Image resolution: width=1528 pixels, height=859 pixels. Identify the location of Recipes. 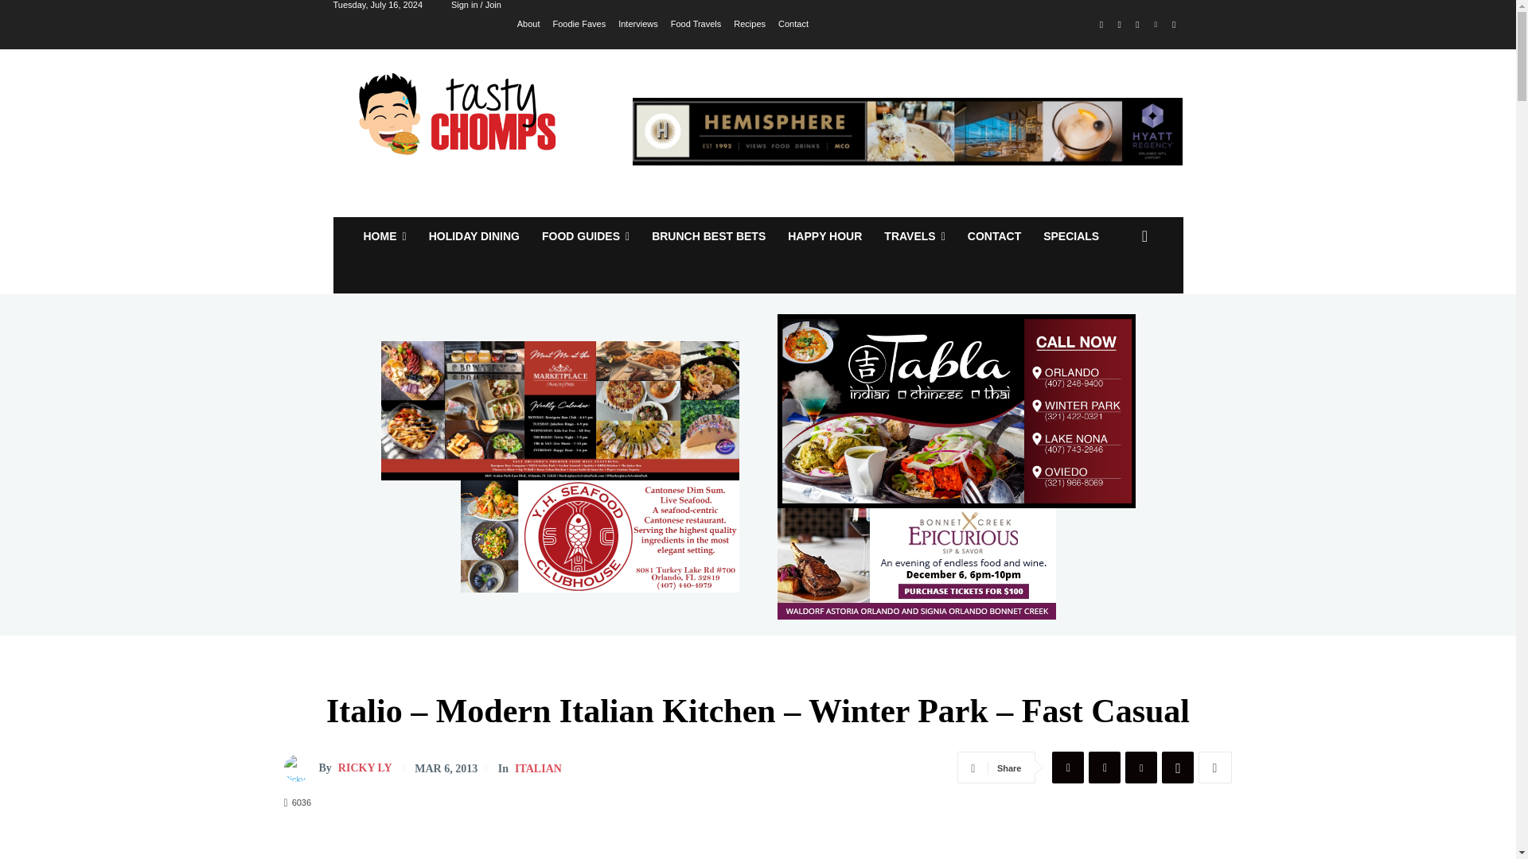
(749, 22).